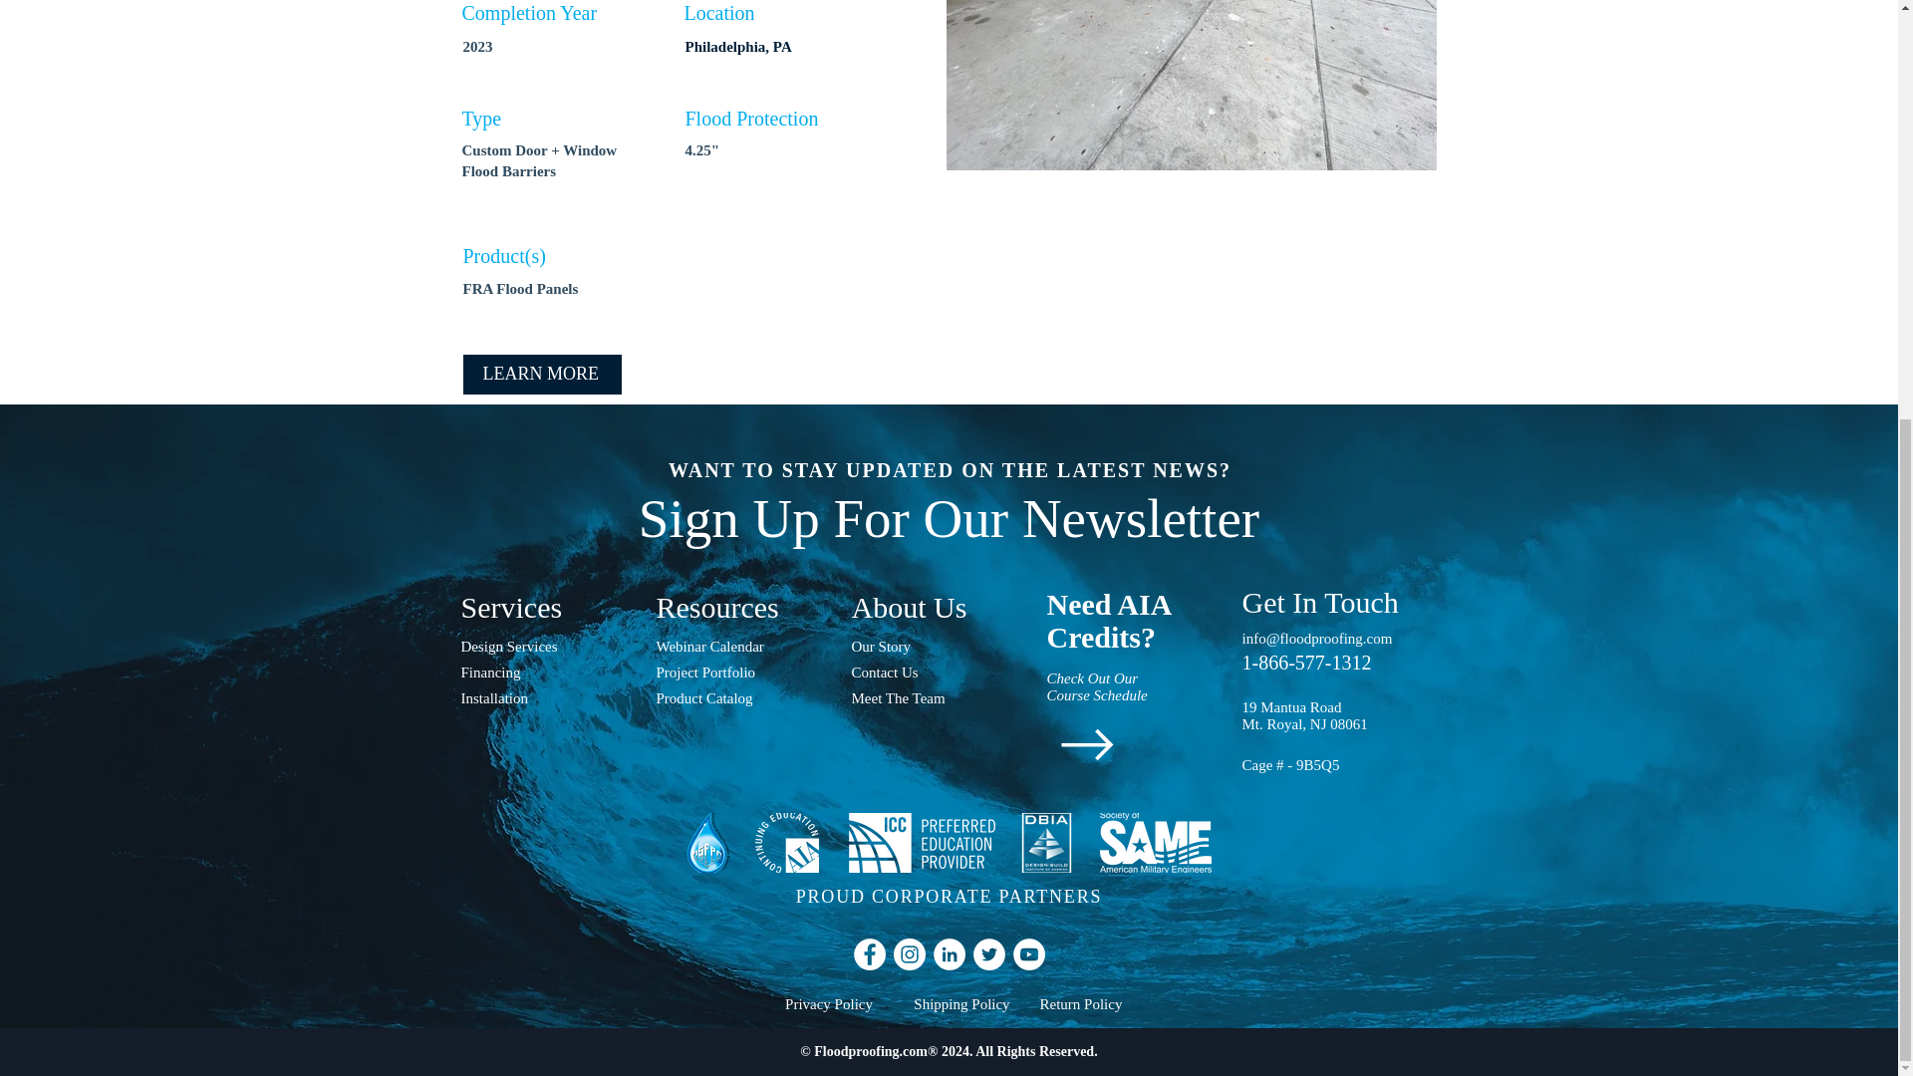 The height and width of the screenshot is (1076, 1913). Describe the element at coordinates (949, 518) in the screenshot. I see `Sign Up For Our Newsletter` at that location.